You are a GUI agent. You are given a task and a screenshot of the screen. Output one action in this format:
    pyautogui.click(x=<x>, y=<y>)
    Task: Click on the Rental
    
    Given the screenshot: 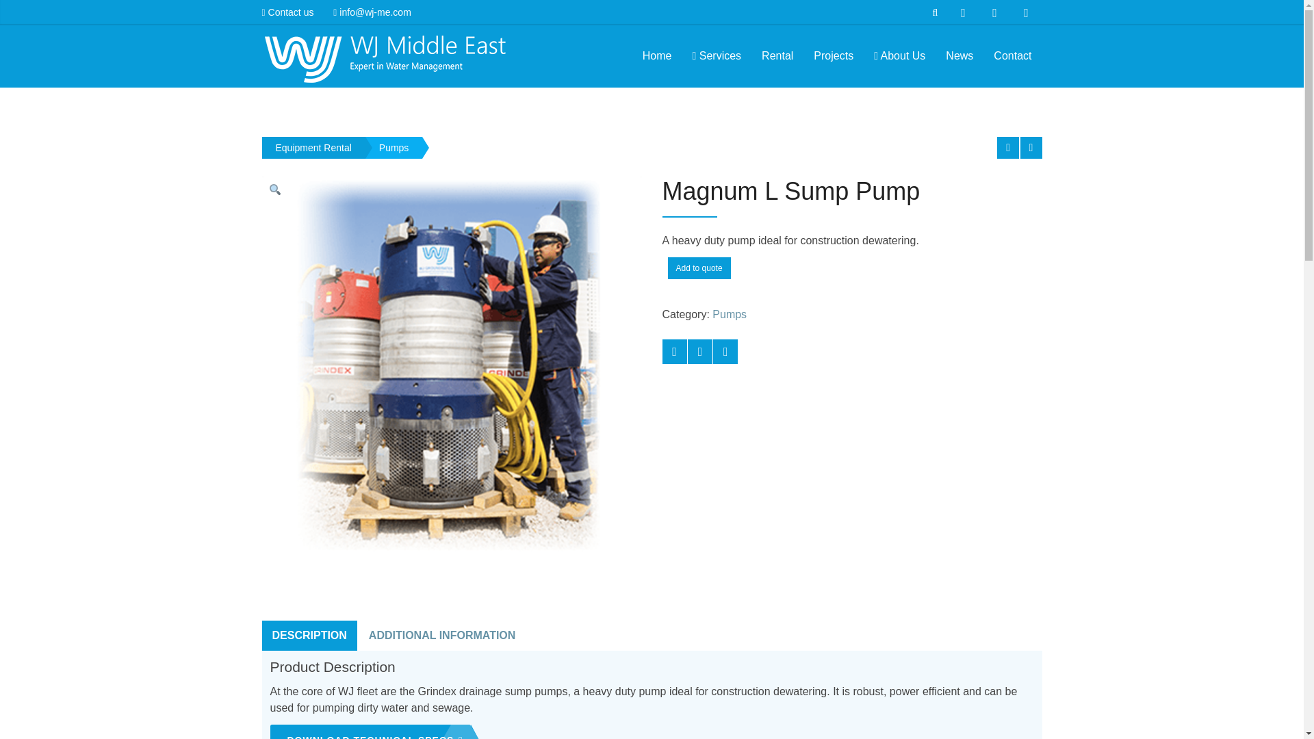 What is the action you would take?
    pyautogui.click(x=777, y=56)
    